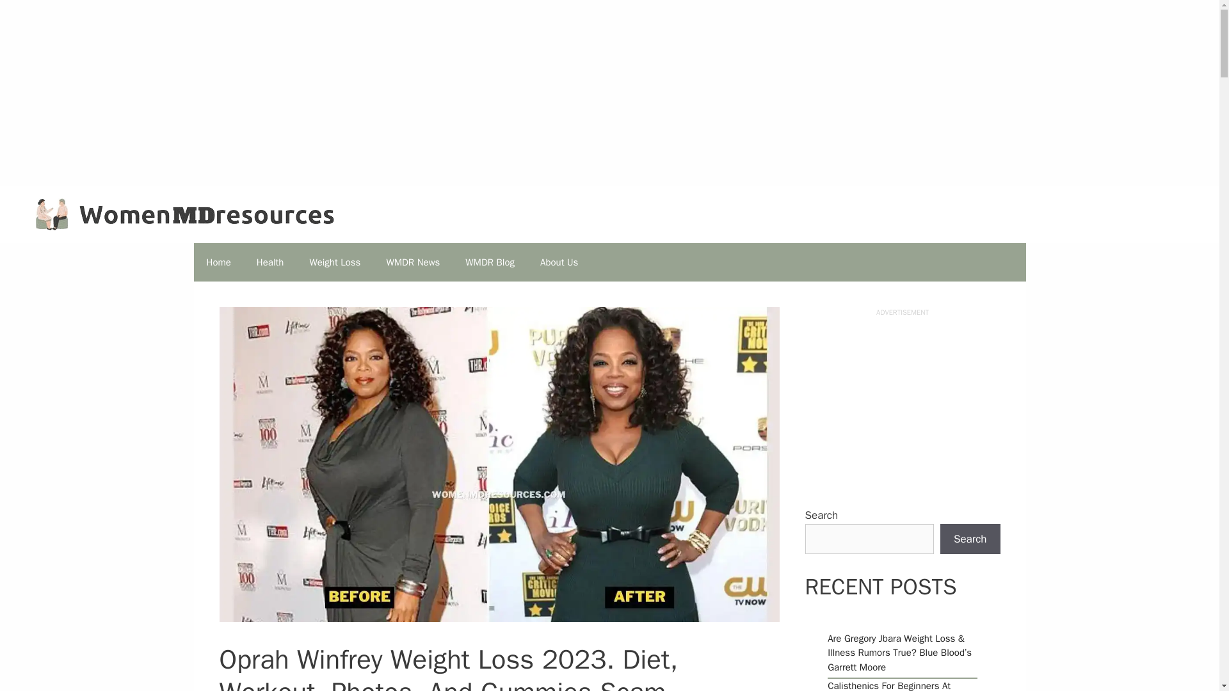  I want to click on WMDR Blog, so click(489, 262).